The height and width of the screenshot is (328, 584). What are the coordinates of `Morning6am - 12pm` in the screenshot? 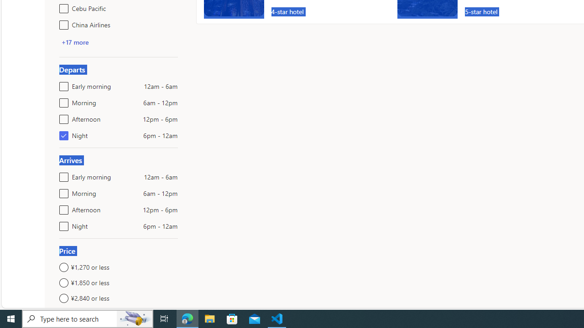 It's located at (62, 191).